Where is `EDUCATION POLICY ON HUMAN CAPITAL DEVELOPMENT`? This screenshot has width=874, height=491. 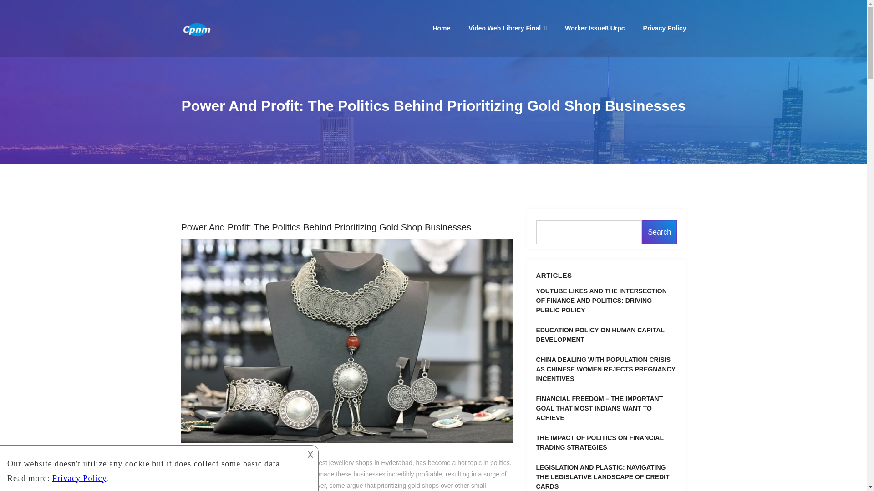 EDUCATION POLICY ON HUMAN CAPITAL DEVELOPMENT is located at coordinates (607, 335).